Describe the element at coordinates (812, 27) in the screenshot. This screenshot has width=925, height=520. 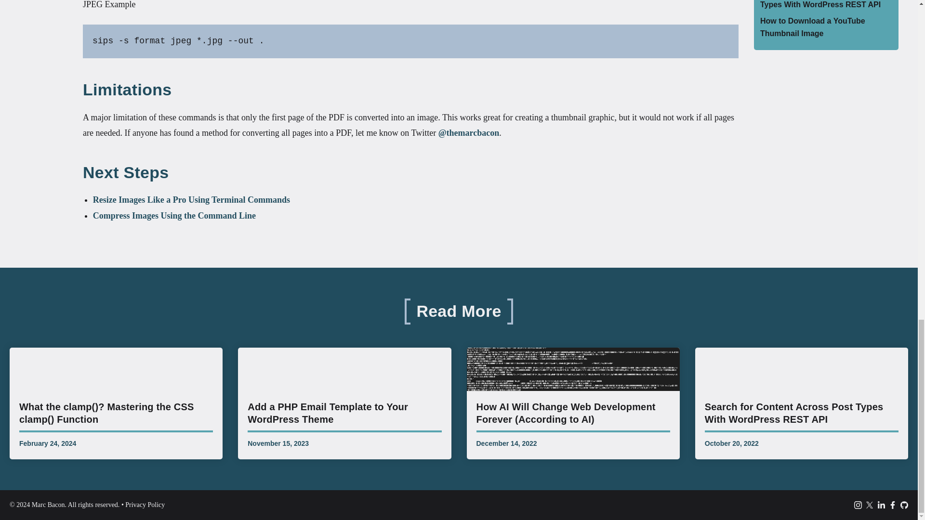
I see `How to Download a YouTube Thumbnail Image` at that location.